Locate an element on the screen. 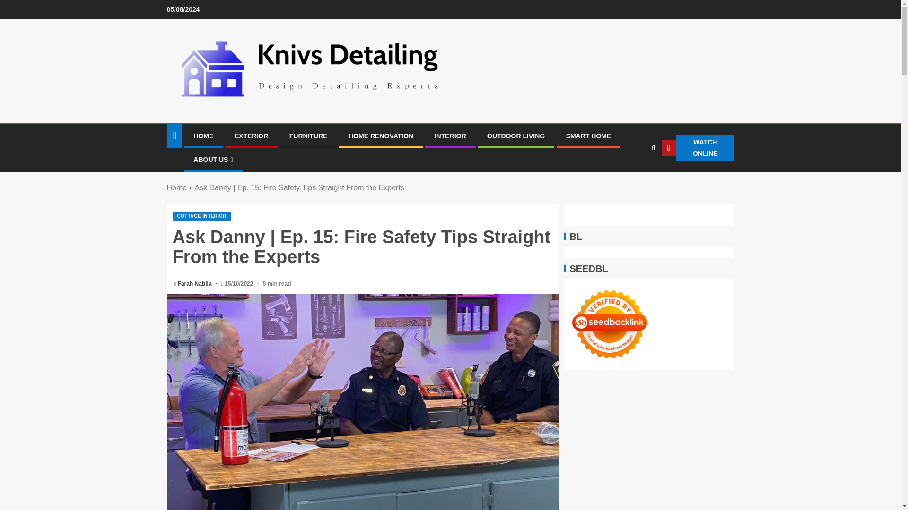  ABOUT US is located at coordinates (213, 160).